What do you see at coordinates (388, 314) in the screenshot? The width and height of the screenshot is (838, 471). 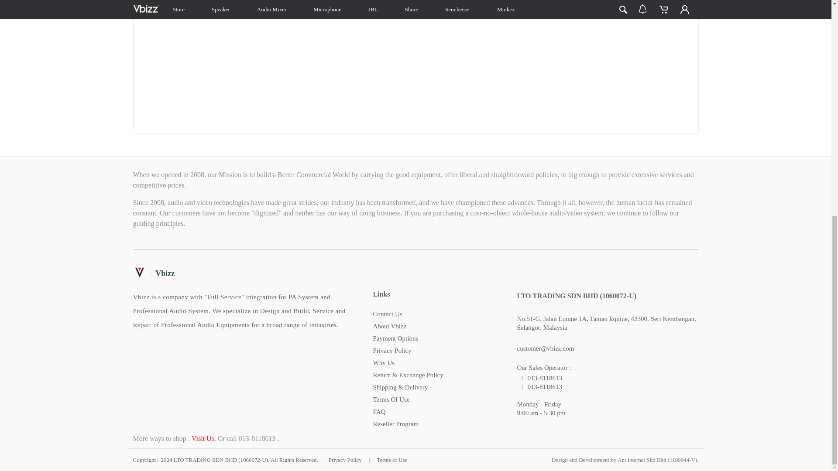 I see `Contact Us` at bounding box center [388, 314].